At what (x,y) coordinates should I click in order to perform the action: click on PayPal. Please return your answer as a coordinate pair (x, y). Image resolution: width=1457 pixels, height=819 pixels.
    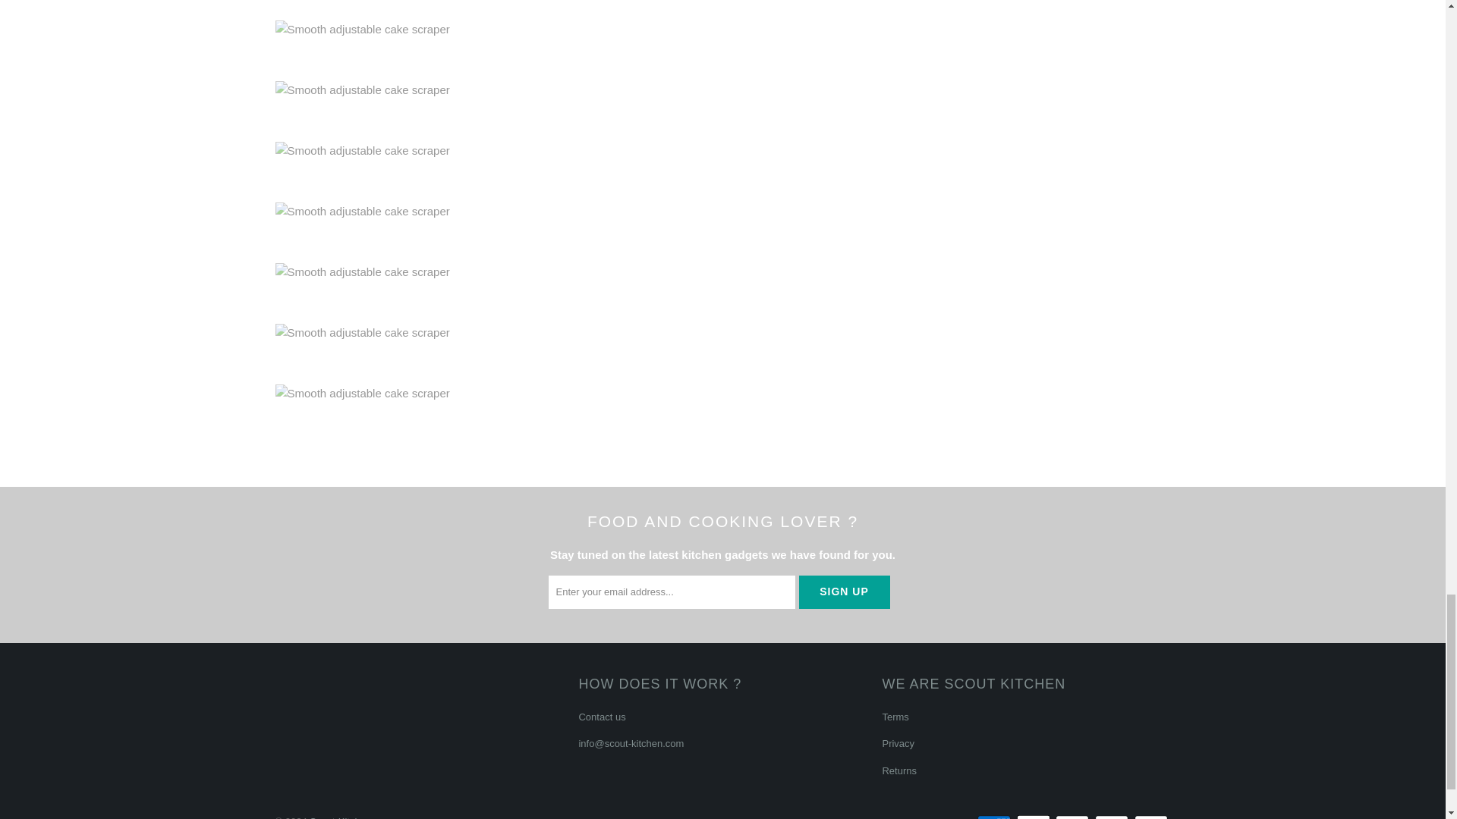
    Looking at the image, I should click on (1113, 816).